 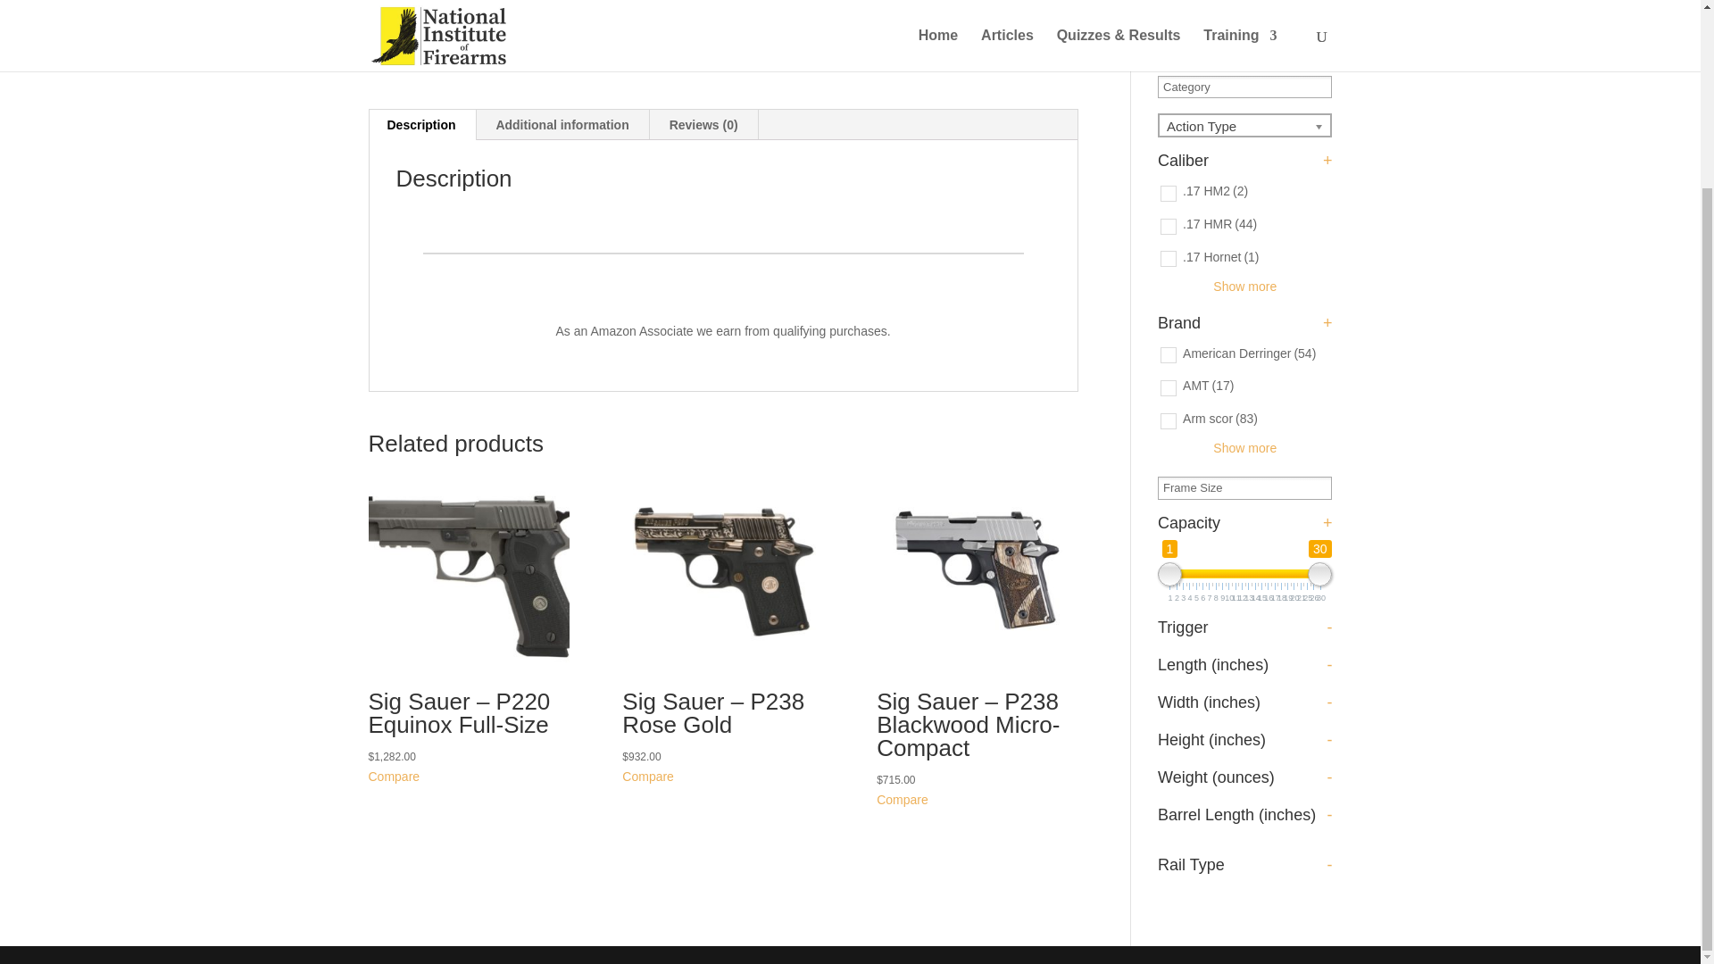 I want to click on Category, so click(x=1193, y=86).